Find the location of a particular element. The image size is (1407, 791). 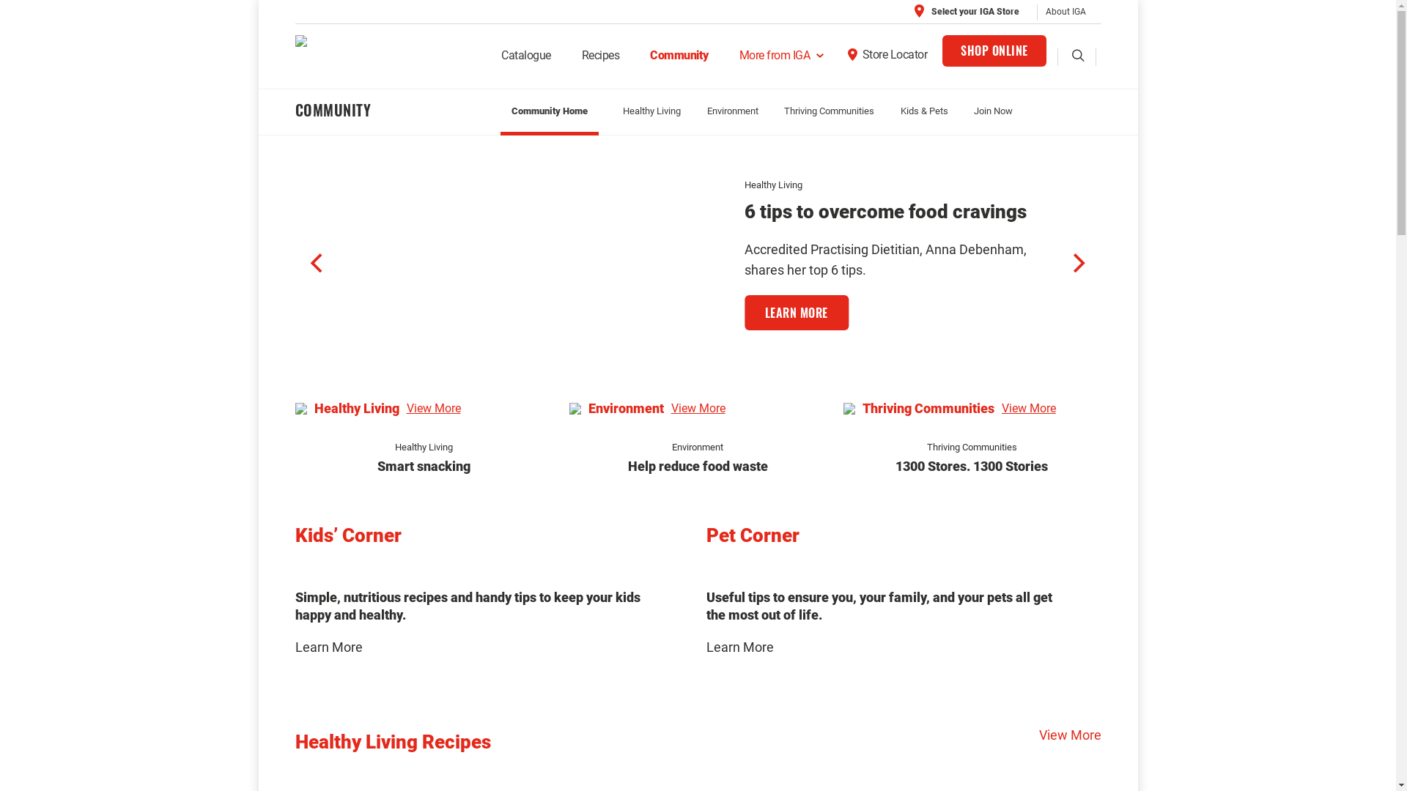

Thriving Communities is located at coordinates (972, 447).